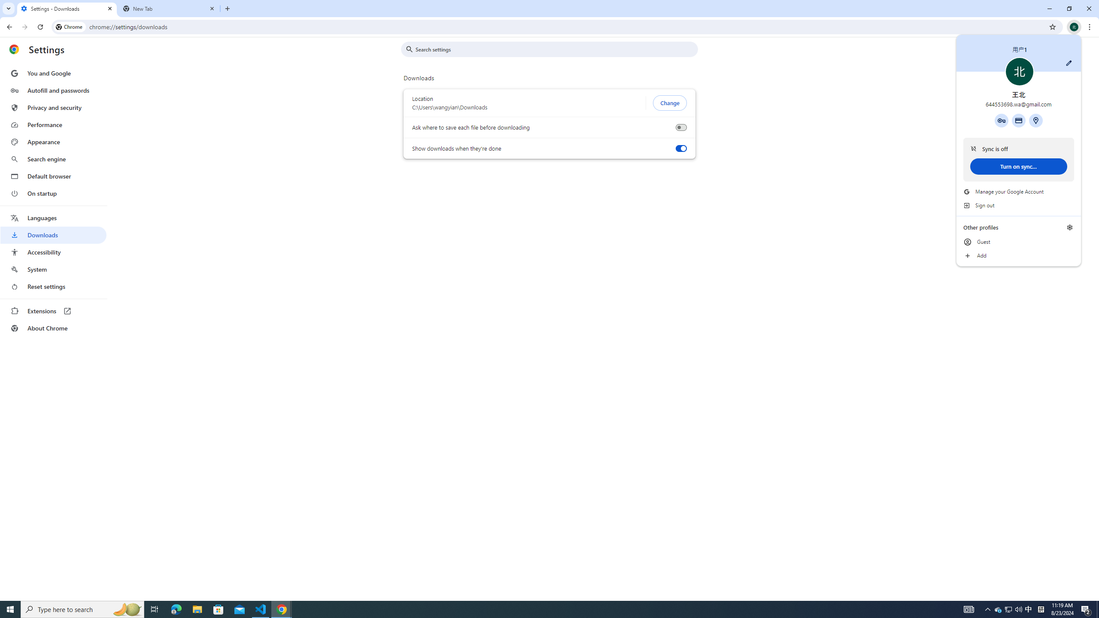 This screenshot has width=1099, height=618. Describe the element at coordinates (261, 609) in the screenshot. I see `Visual Studio Code - 1 running window` at that location.